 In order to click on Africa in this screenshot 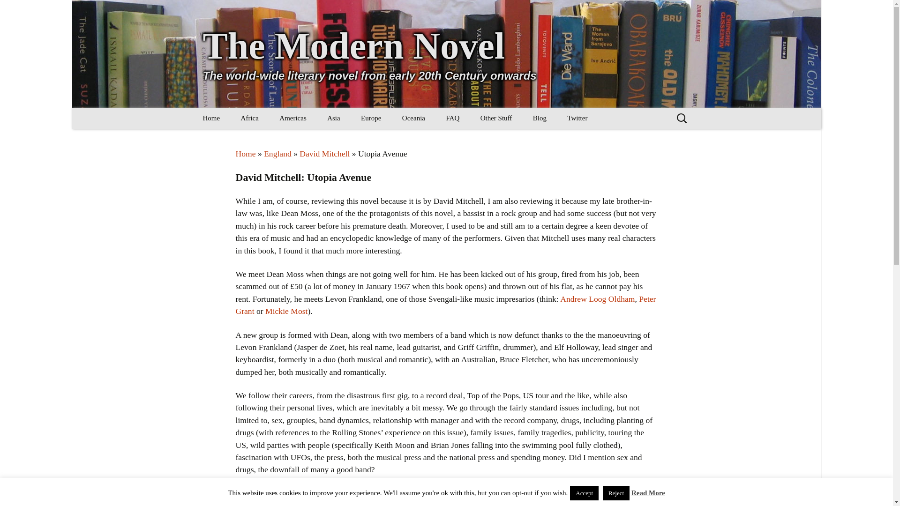, I will do `click(249, 118)`.